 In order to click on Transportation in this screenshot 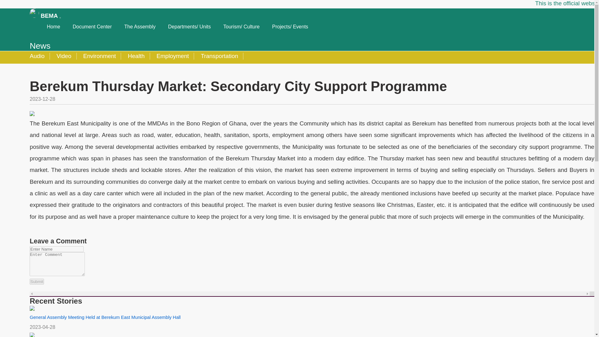, I will do `click(220, 56)`.